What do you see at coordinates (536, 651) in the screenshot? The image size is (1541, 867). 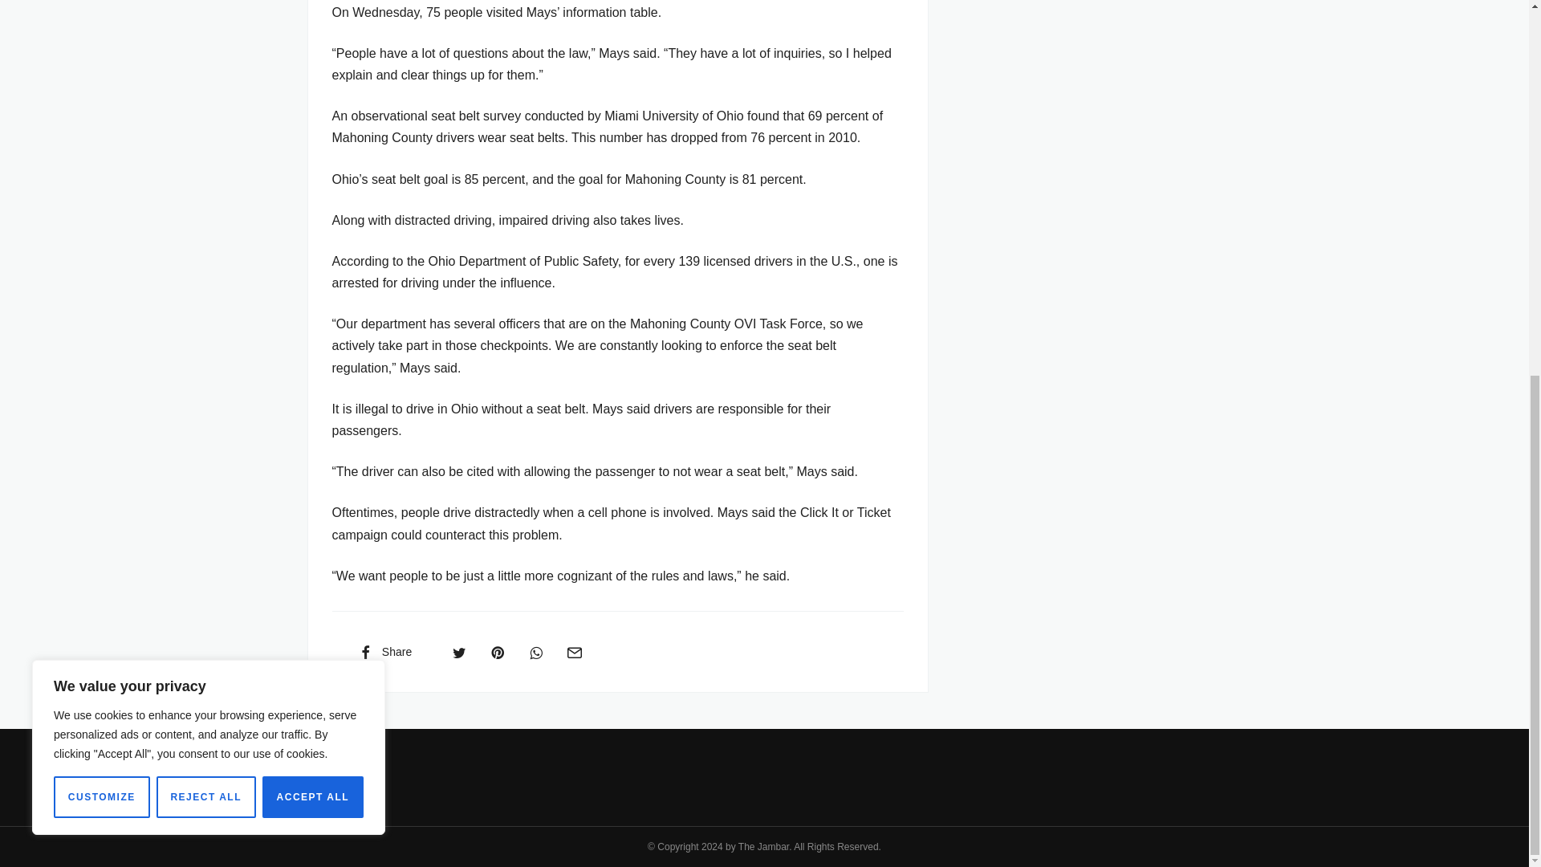 I see `Share on Whatsapp` at bounding box center [536, 651].